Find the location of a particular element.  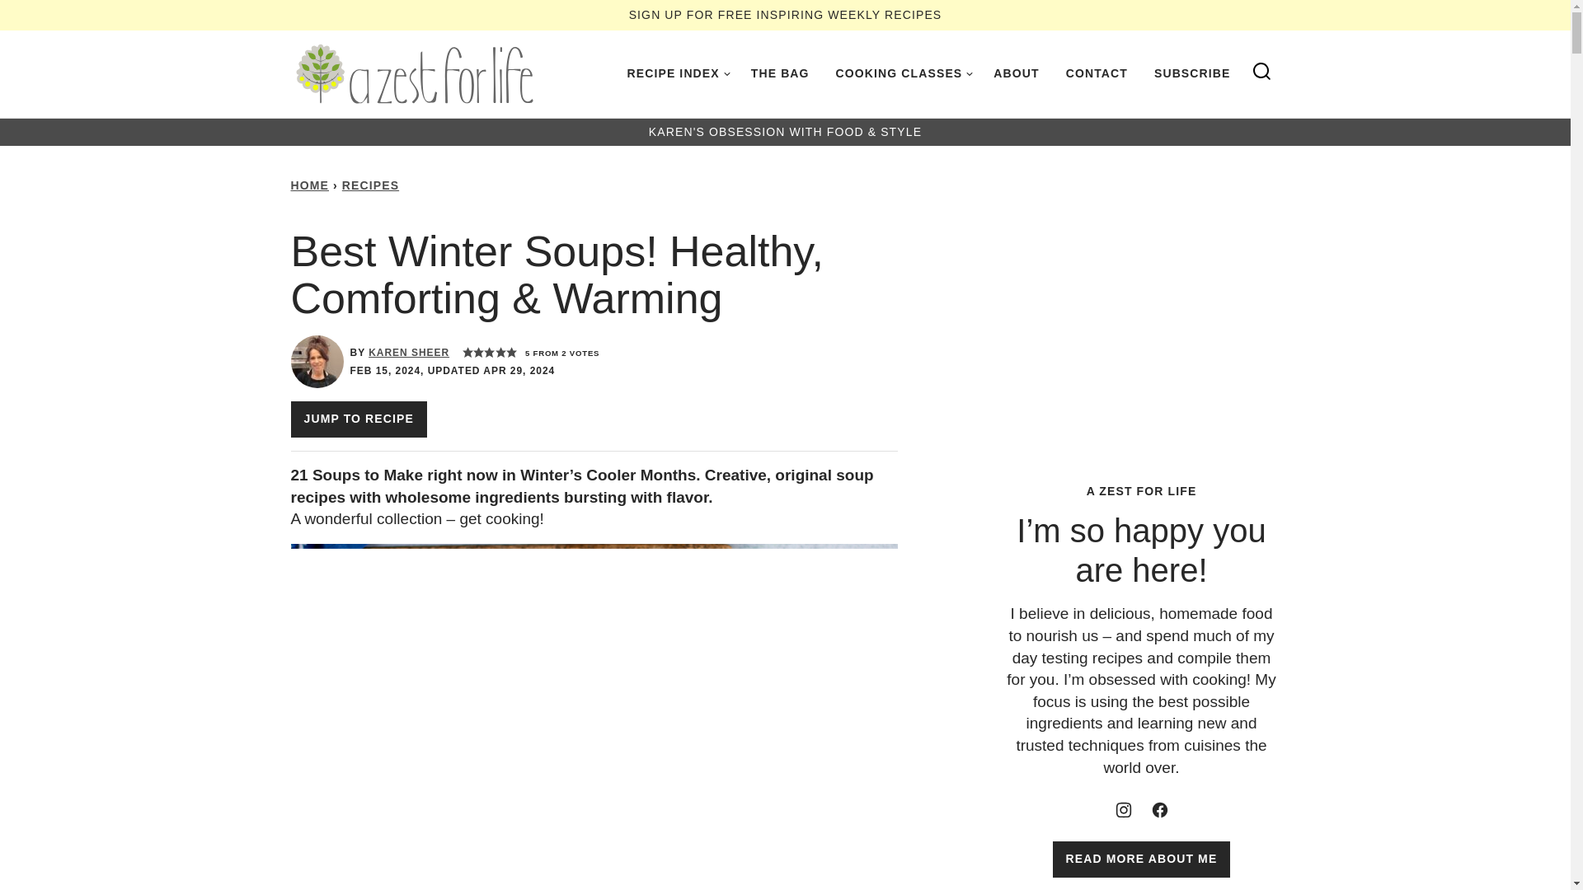

SIGN UP FOR FREE INSPIRING WEEKLY RECIPES is located at coordinates (785, 14).